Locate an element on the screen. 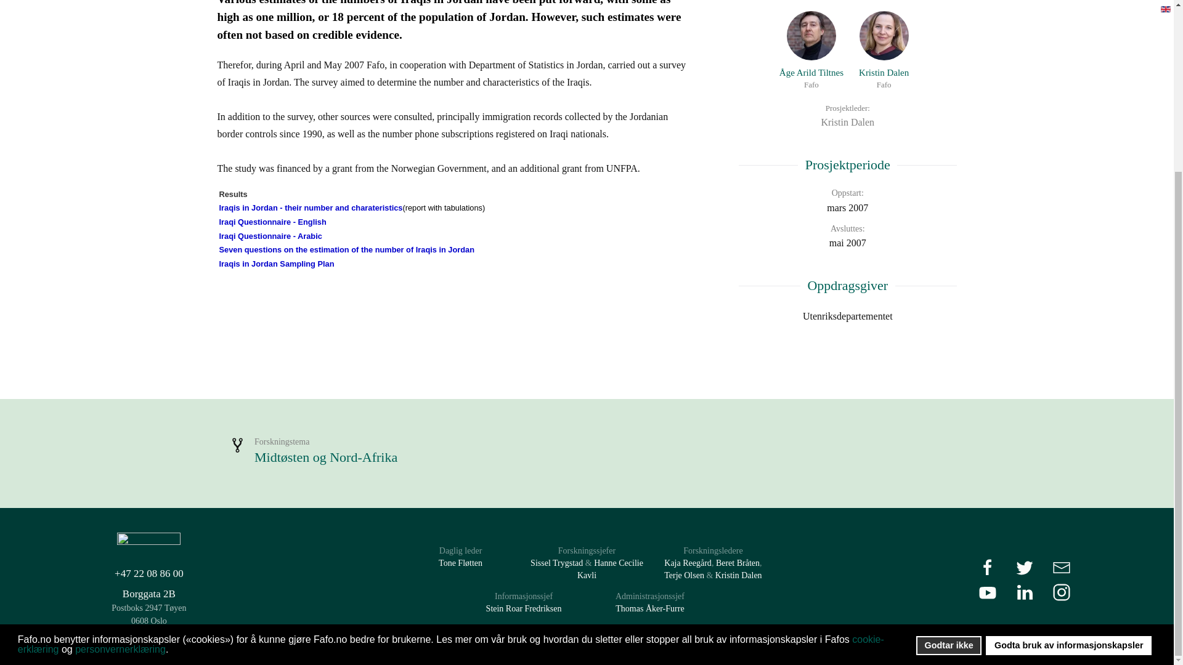 Image resolution: width=1183 pixels, height=665 pixels. Iraqi Questionnaire - English is located at coordinates (847, 316).